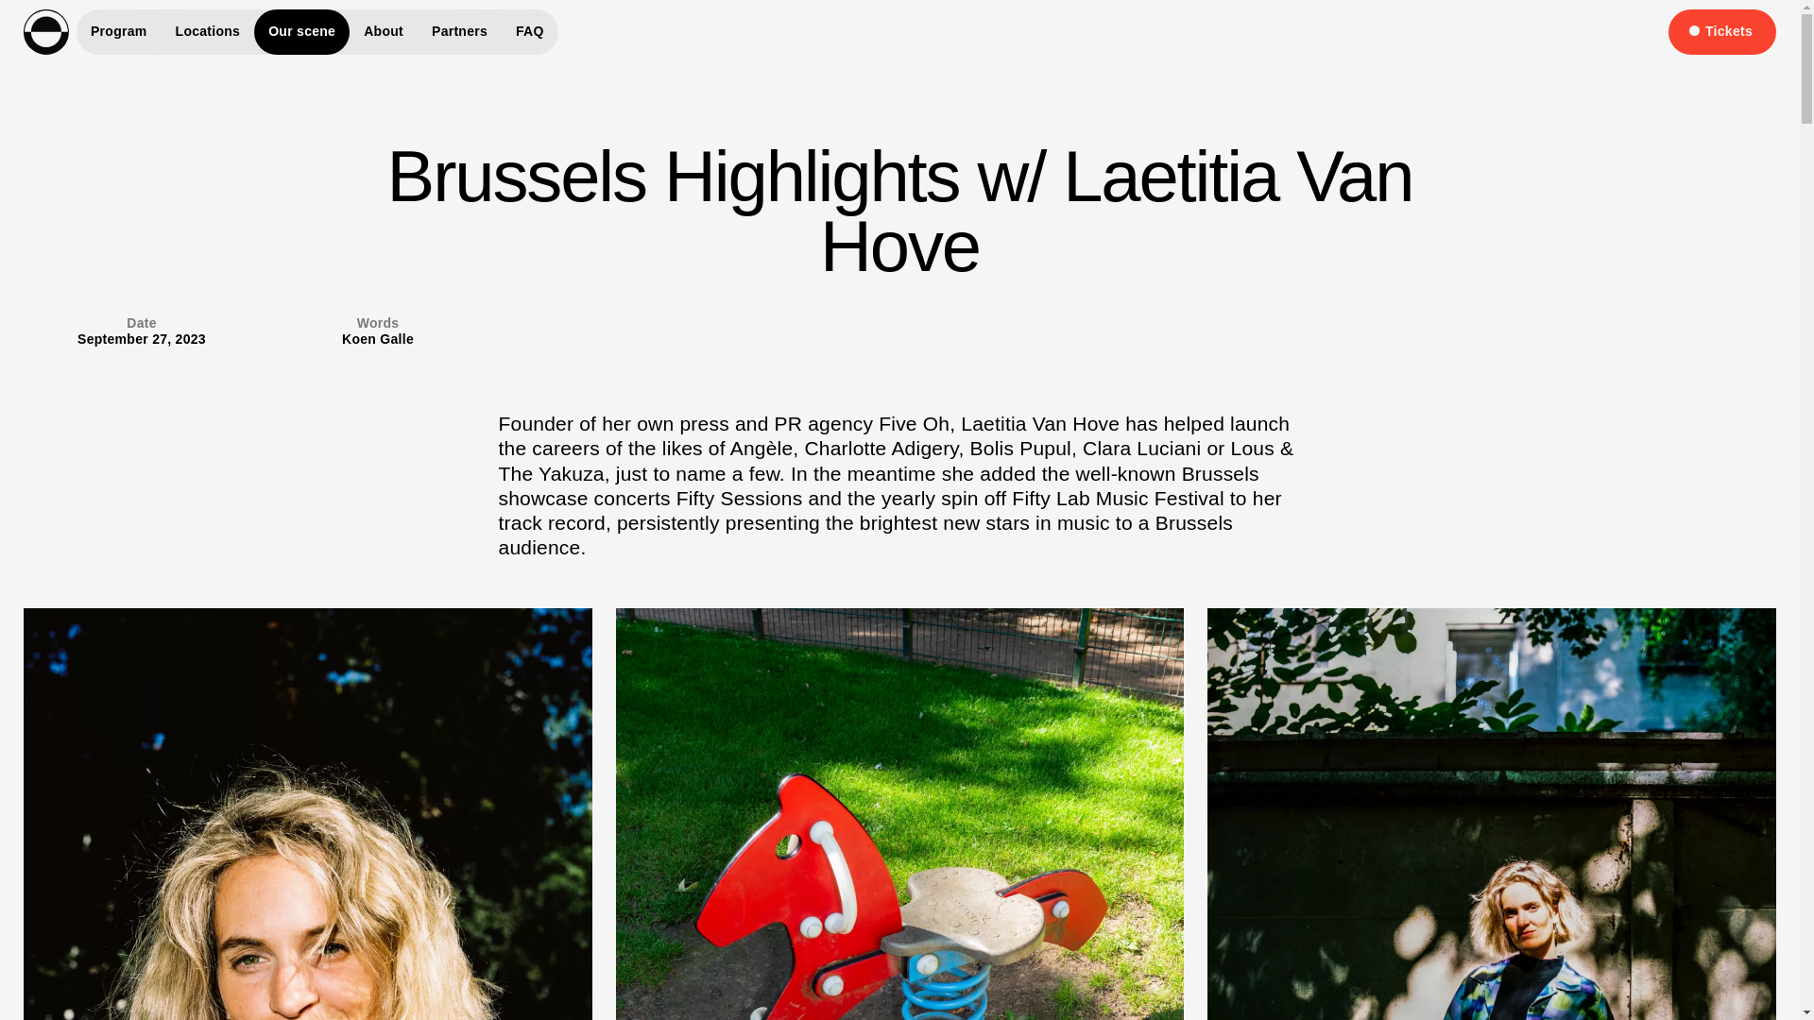 The width and height of the screenshot is (1814, 1020). What do you see at coordinates (301, 32) in the screenshot?
I see `Our scene` at bounding box center [301, 32].